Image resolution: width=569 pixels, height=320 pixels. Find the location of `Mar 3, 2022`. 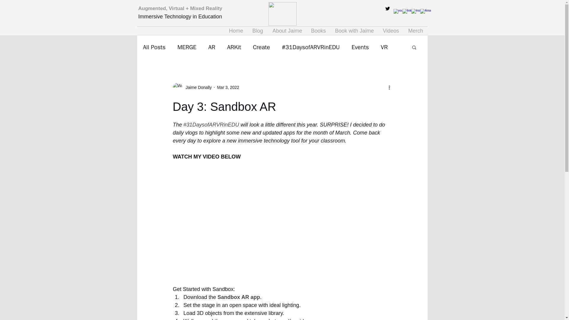

Mar 3, 2022 is located at coordinates (228, 87).